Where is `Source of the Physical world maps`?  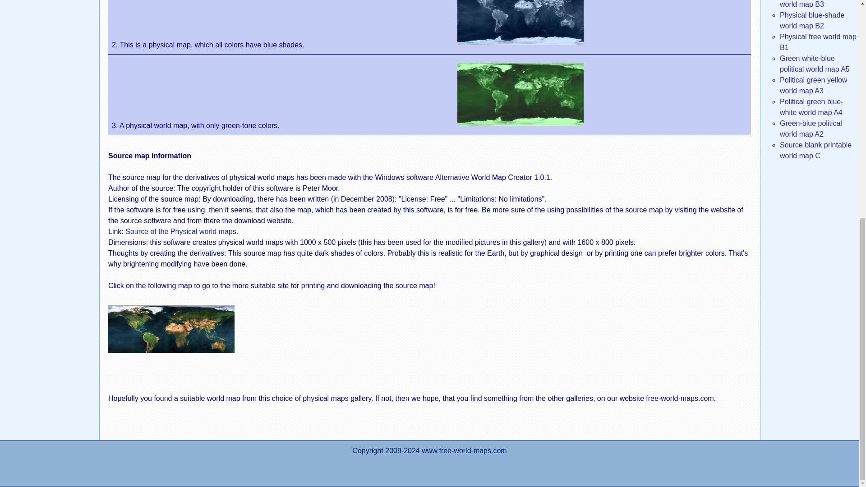 Source of the Physical world maps is located at coordinates (180, 231).